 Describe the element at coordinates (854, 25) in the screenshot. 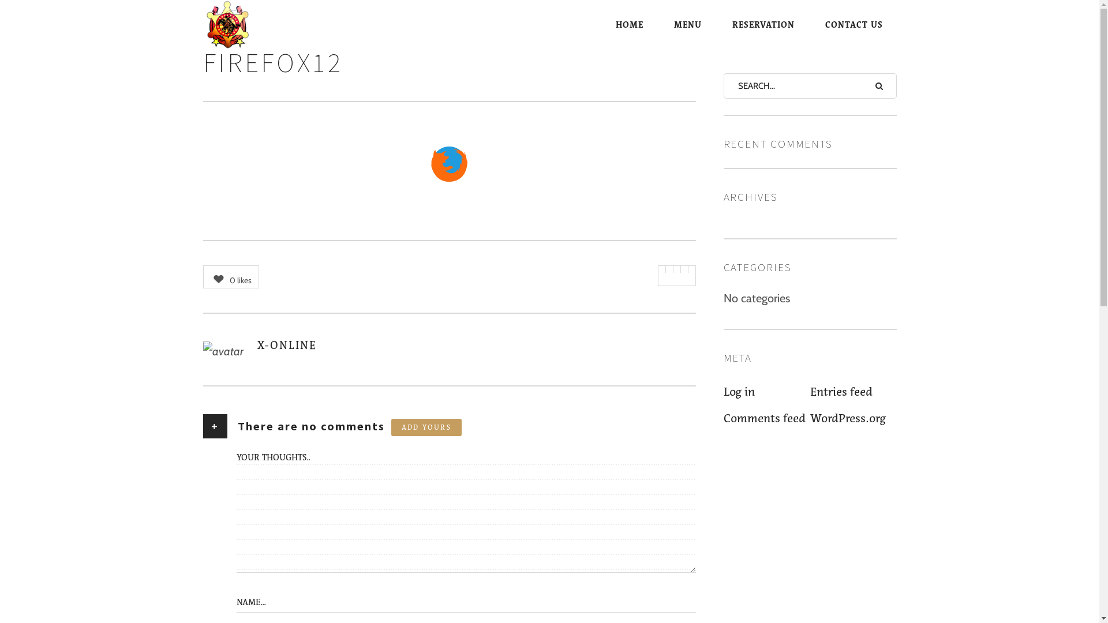

I see `CONTACT US` at that location.